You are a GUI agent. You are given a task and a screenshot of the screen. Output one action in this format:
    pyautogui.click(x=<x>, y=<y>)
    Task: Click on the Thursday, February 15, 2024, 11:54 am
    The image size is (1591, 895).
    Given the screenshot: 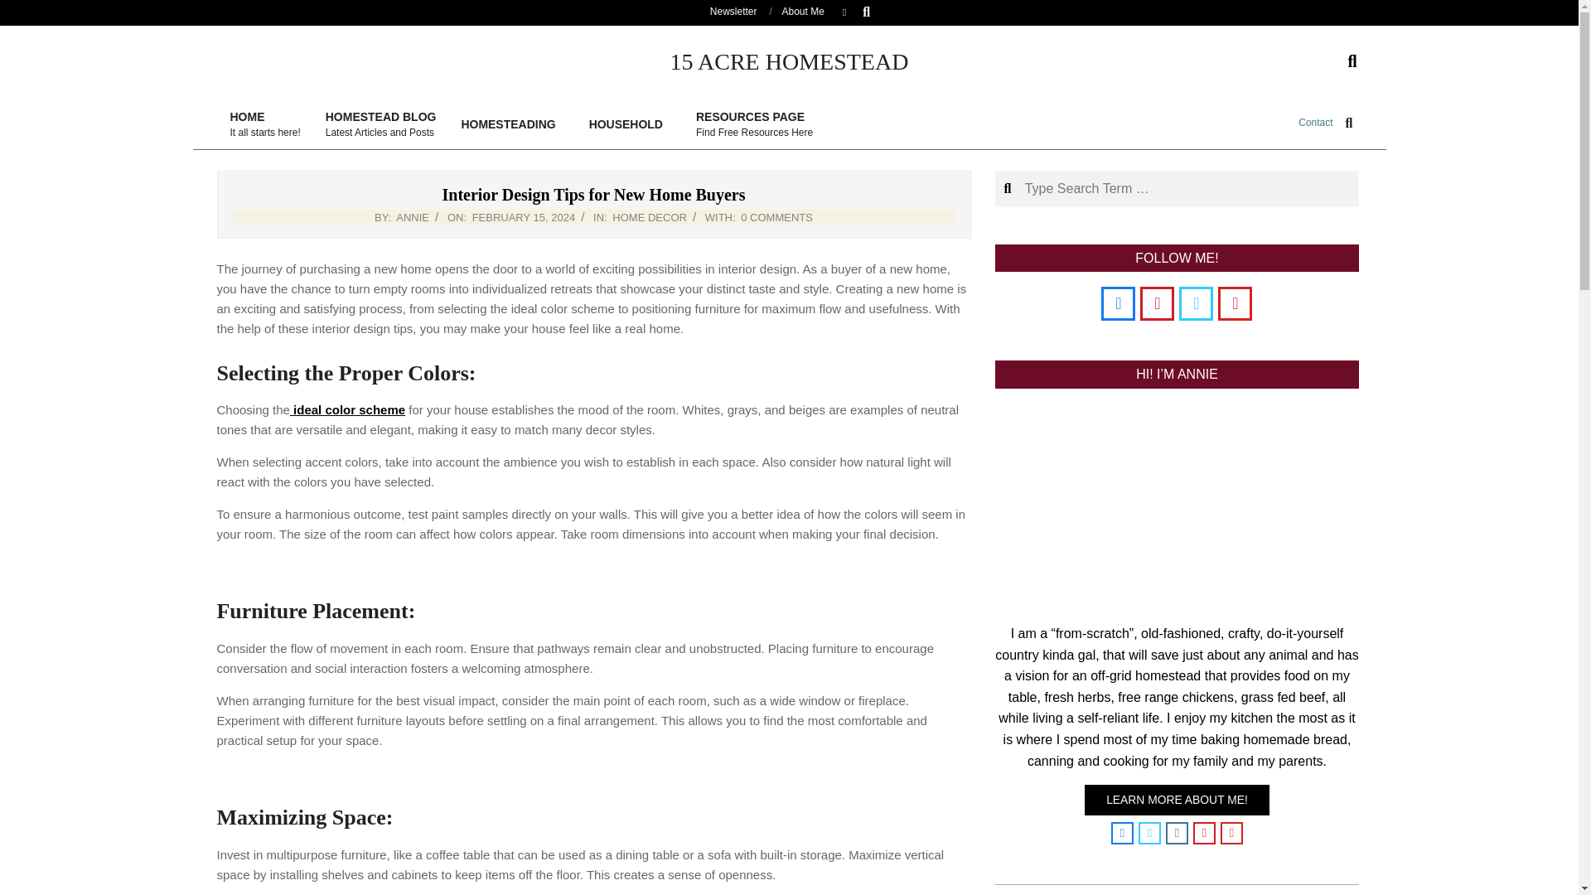 What is the action you would take?
    pyautogui.click(x=413, y=217)
    